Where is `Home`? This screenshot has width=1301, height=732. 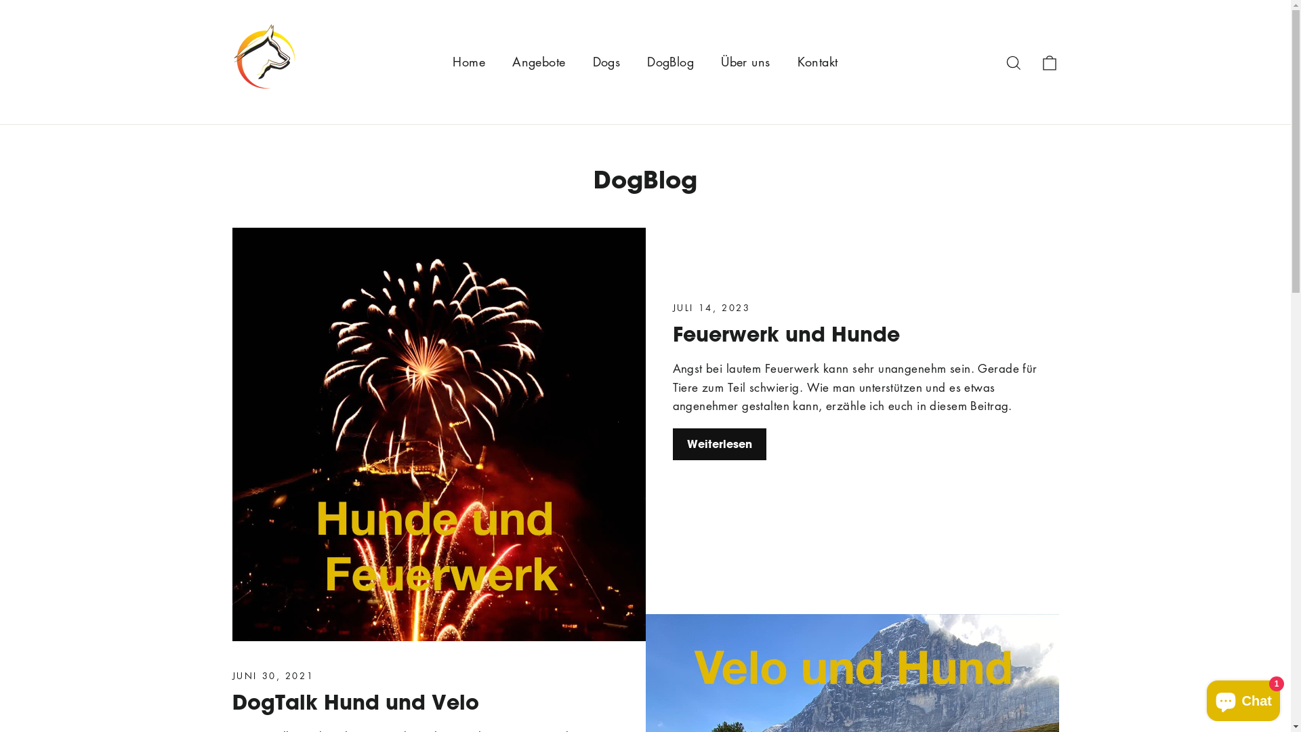
Home is located at coordinates (469, 62).